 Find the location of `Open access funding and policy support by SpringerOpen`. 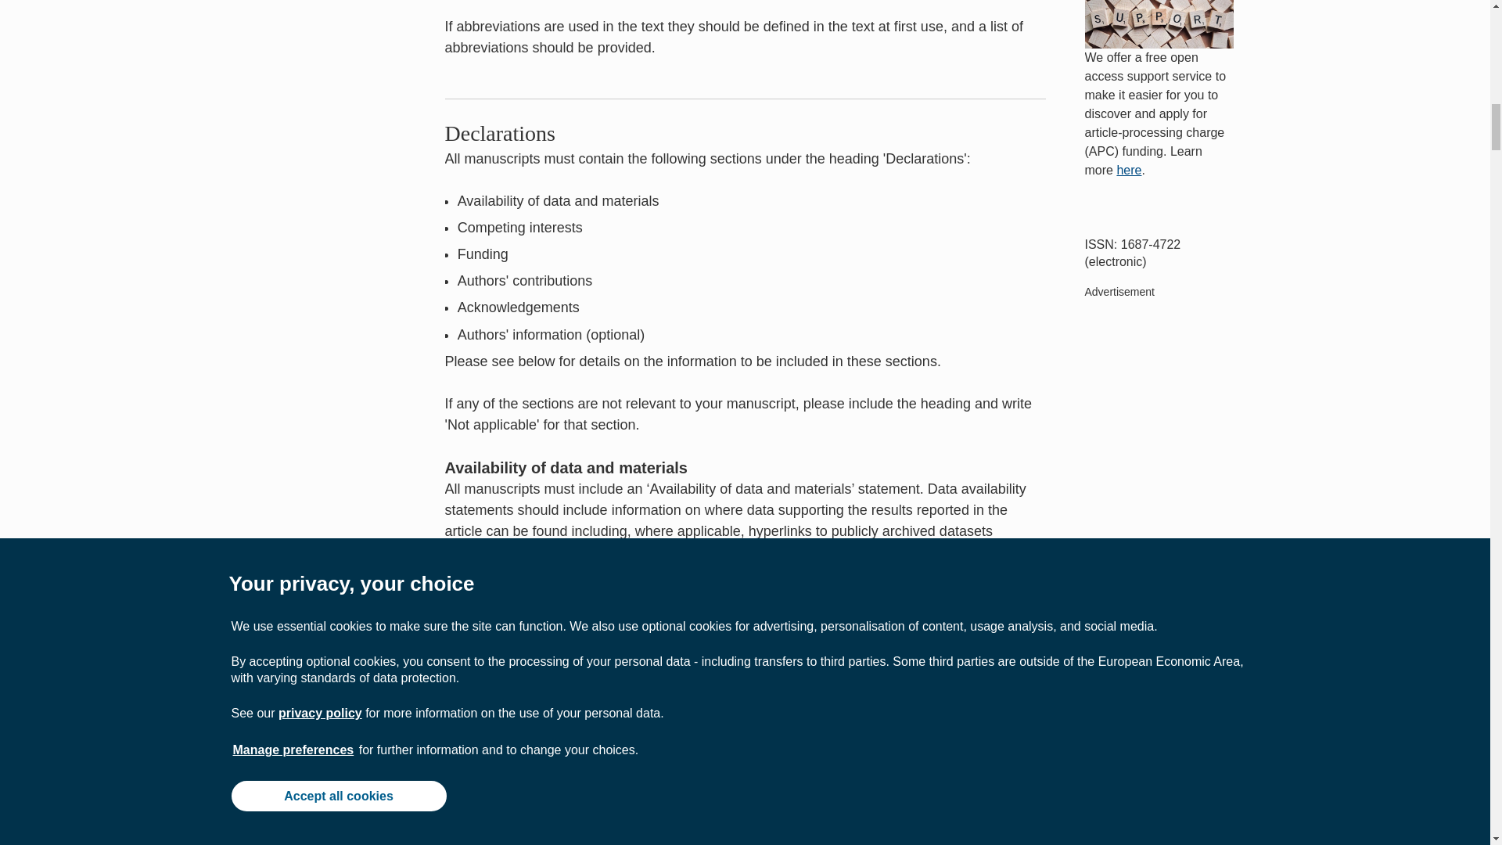

Open access funding and policy support by SpringerOpen is located at coordinates (1159, 23).